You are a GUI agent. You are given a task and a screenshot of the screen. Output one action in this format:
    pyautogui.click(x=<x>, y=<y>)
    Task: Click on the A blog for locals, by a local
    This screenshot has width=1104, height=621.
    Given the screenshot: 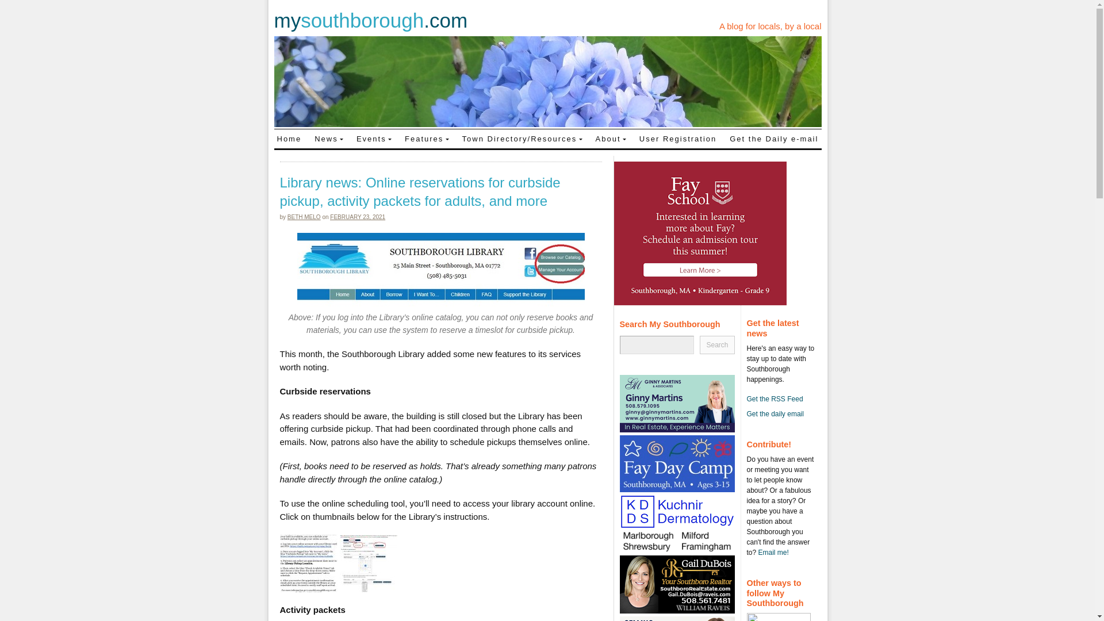 What is the action you would take?
    pyautogui.click(x=770, y=26)
    